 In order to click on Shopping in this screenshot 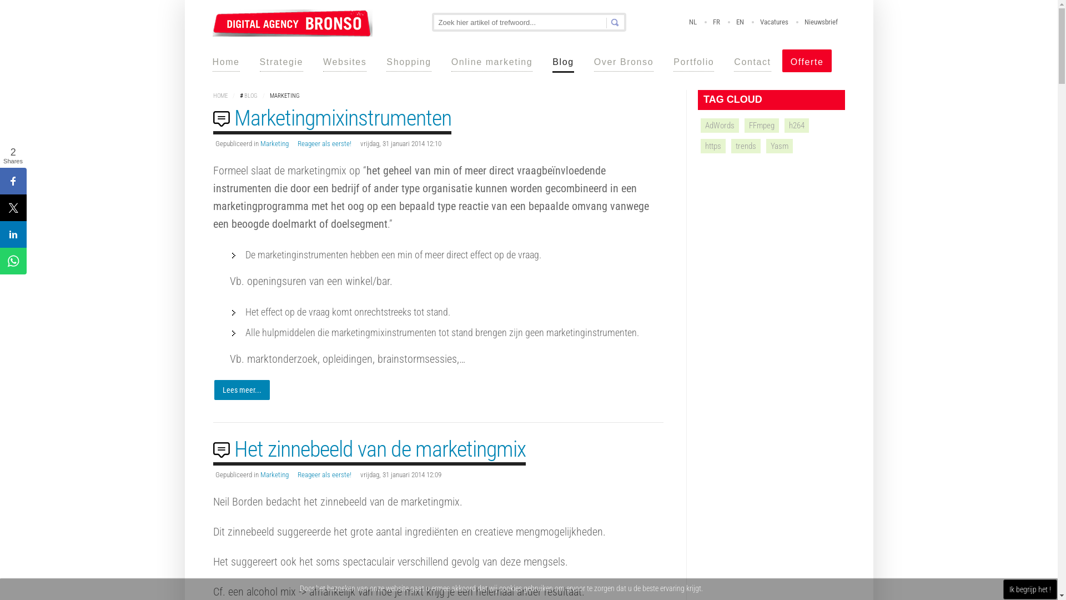, I will do `click(409, 61)`.